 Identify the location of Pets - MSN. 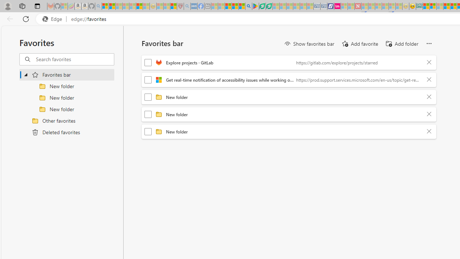
(235, 6).